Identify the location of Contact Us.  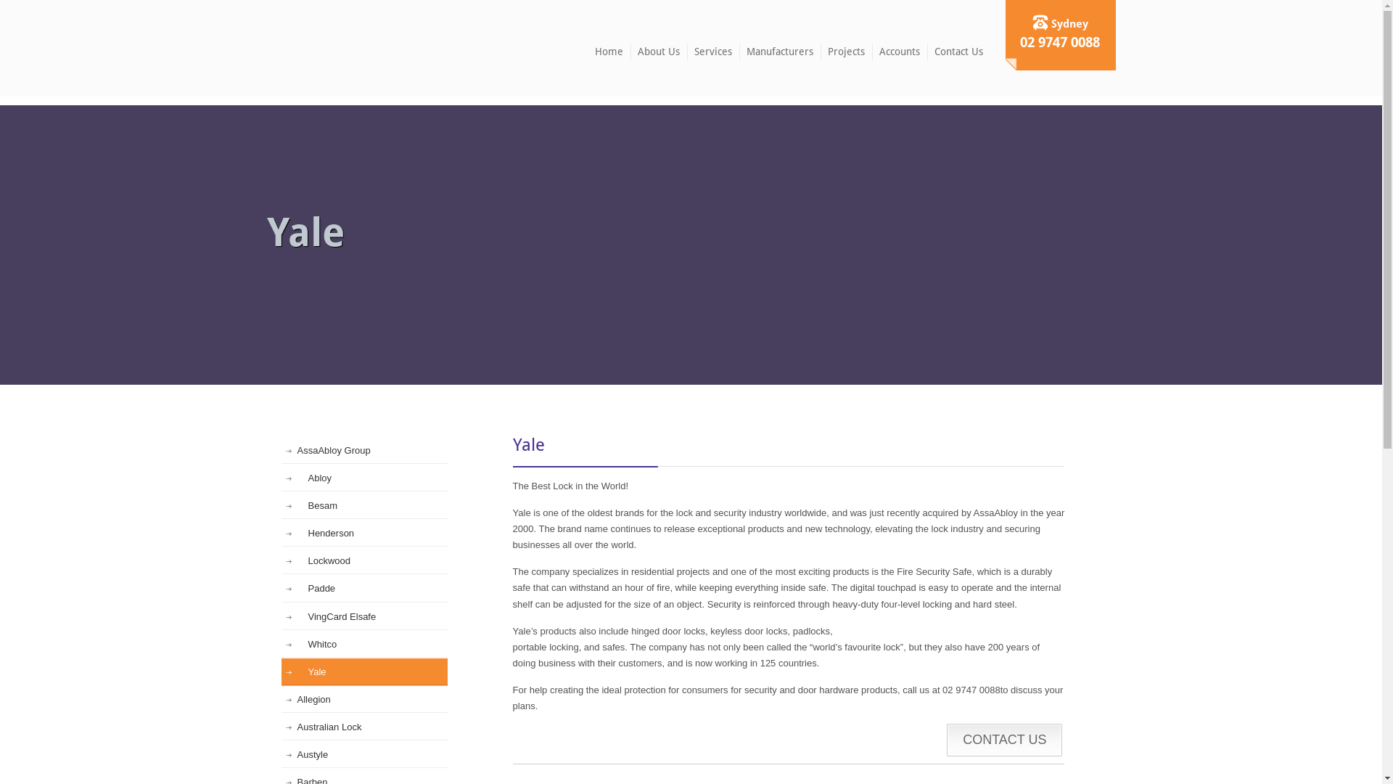
(959, 52).